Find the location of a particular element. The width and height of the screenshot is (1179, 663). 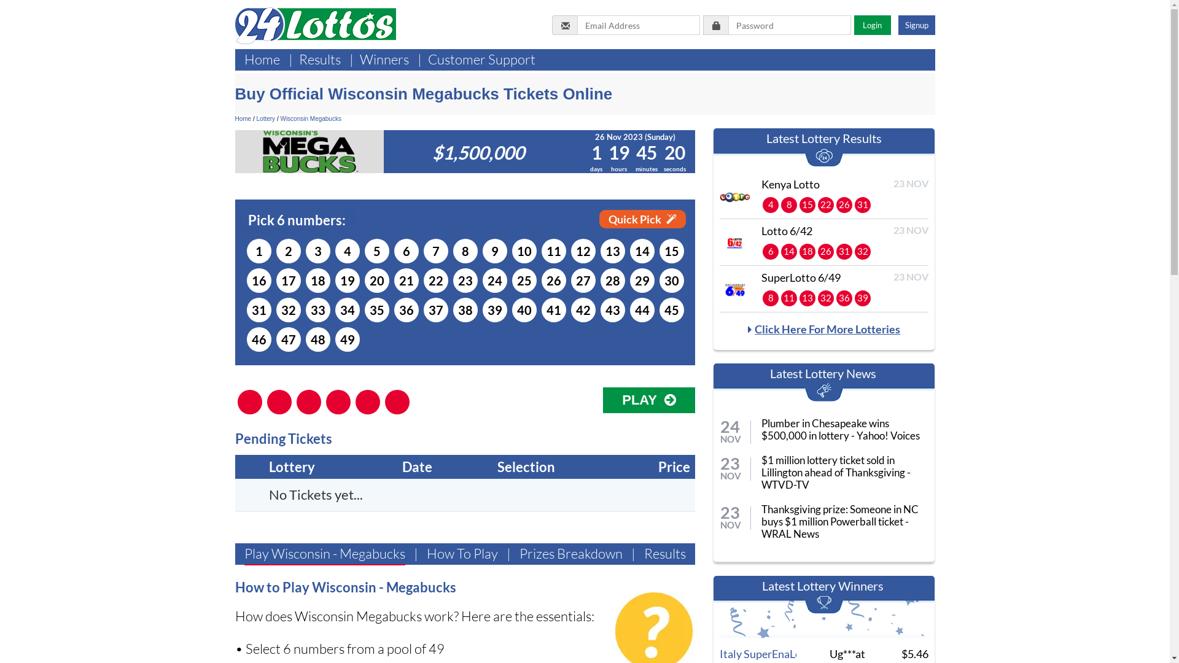

Quick Pick is located at coordinates (642, 219).